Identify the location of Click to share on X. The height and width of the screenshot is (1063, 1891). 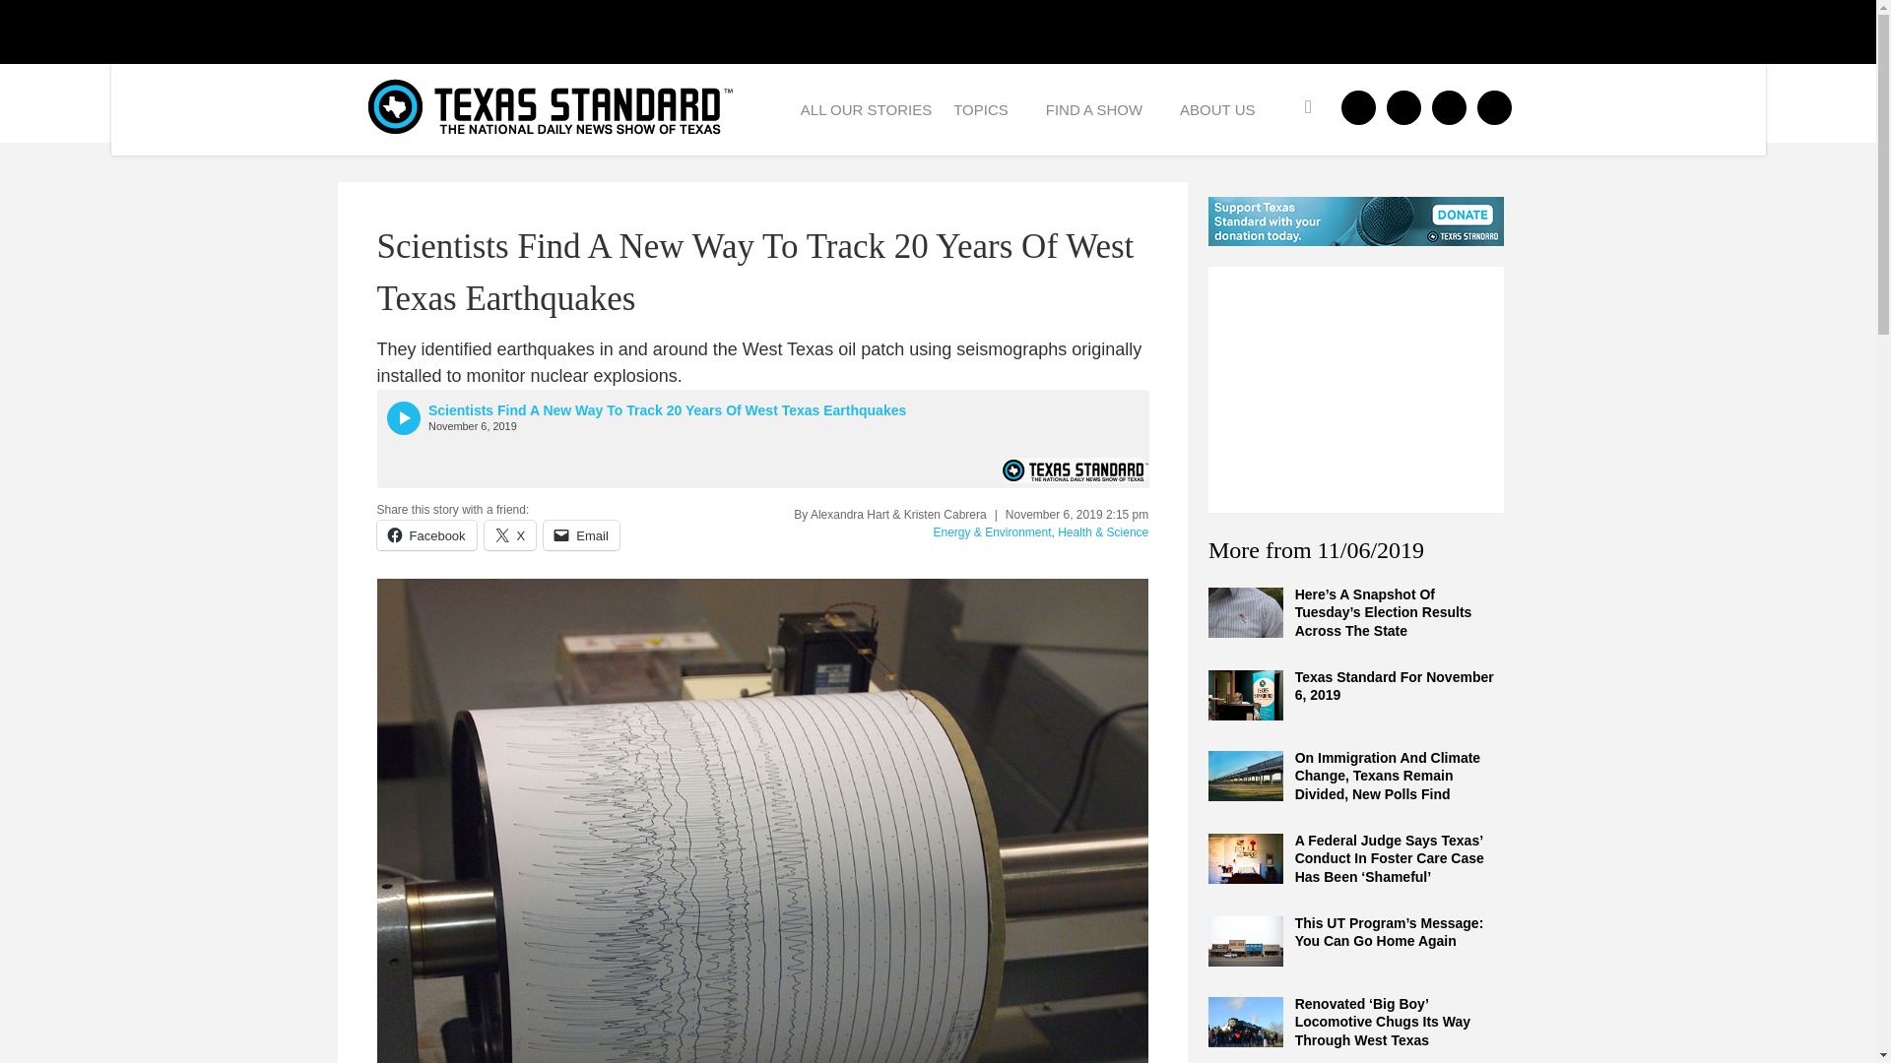
(510, 535).